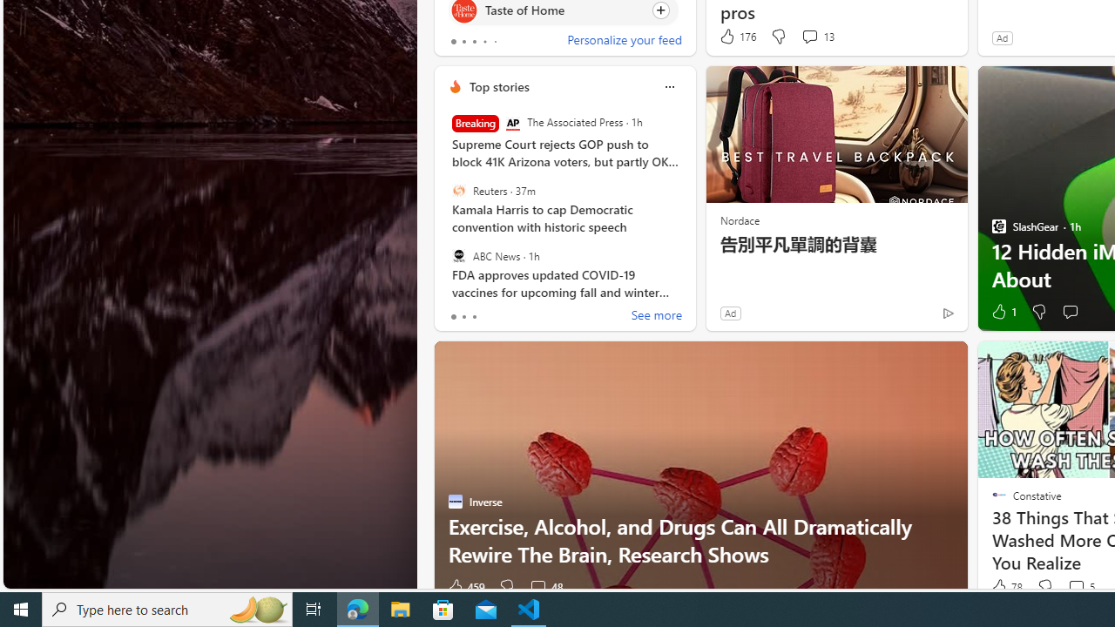 The height and width of the screenshot is (627, 1115). What do you see at coordinates (537, 587) in the screenshot?
I see `View comments 48 Comment` at bounding box center [537, 587].